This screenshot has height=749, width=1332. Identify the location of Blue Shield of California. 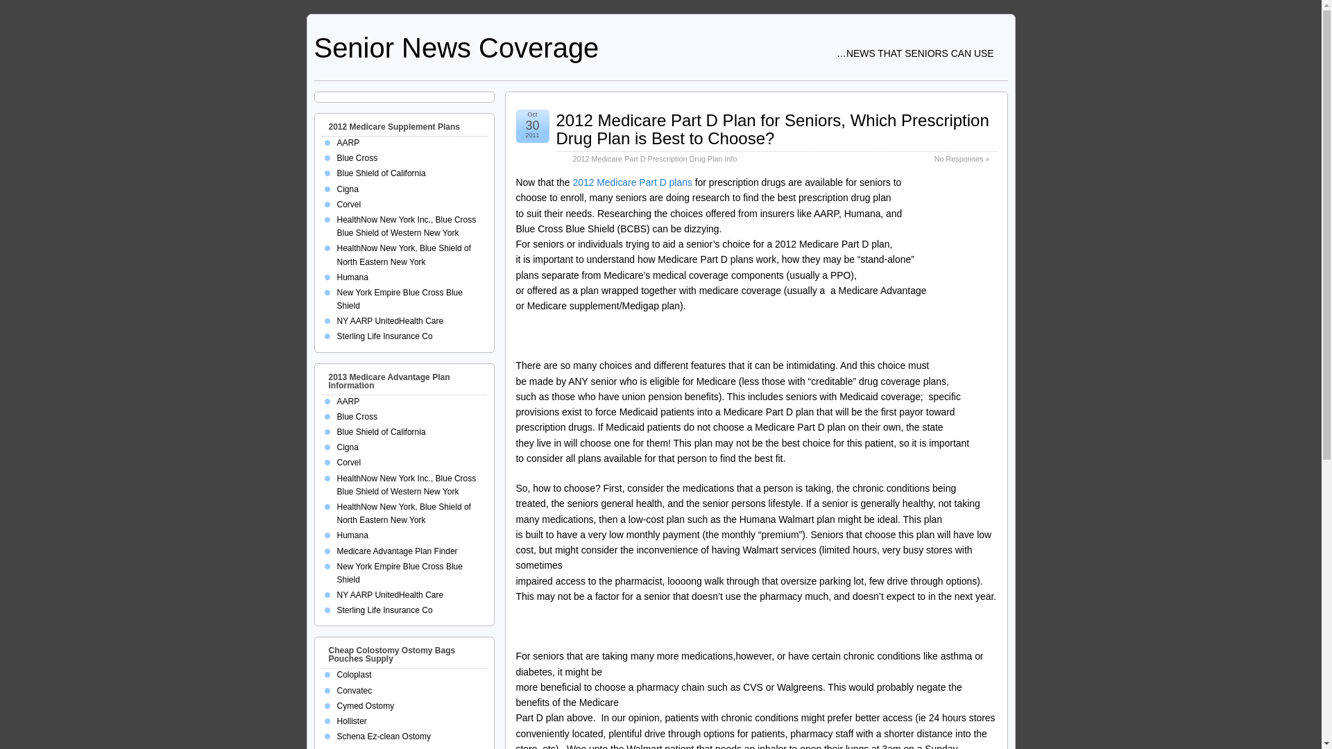
(382, 173).